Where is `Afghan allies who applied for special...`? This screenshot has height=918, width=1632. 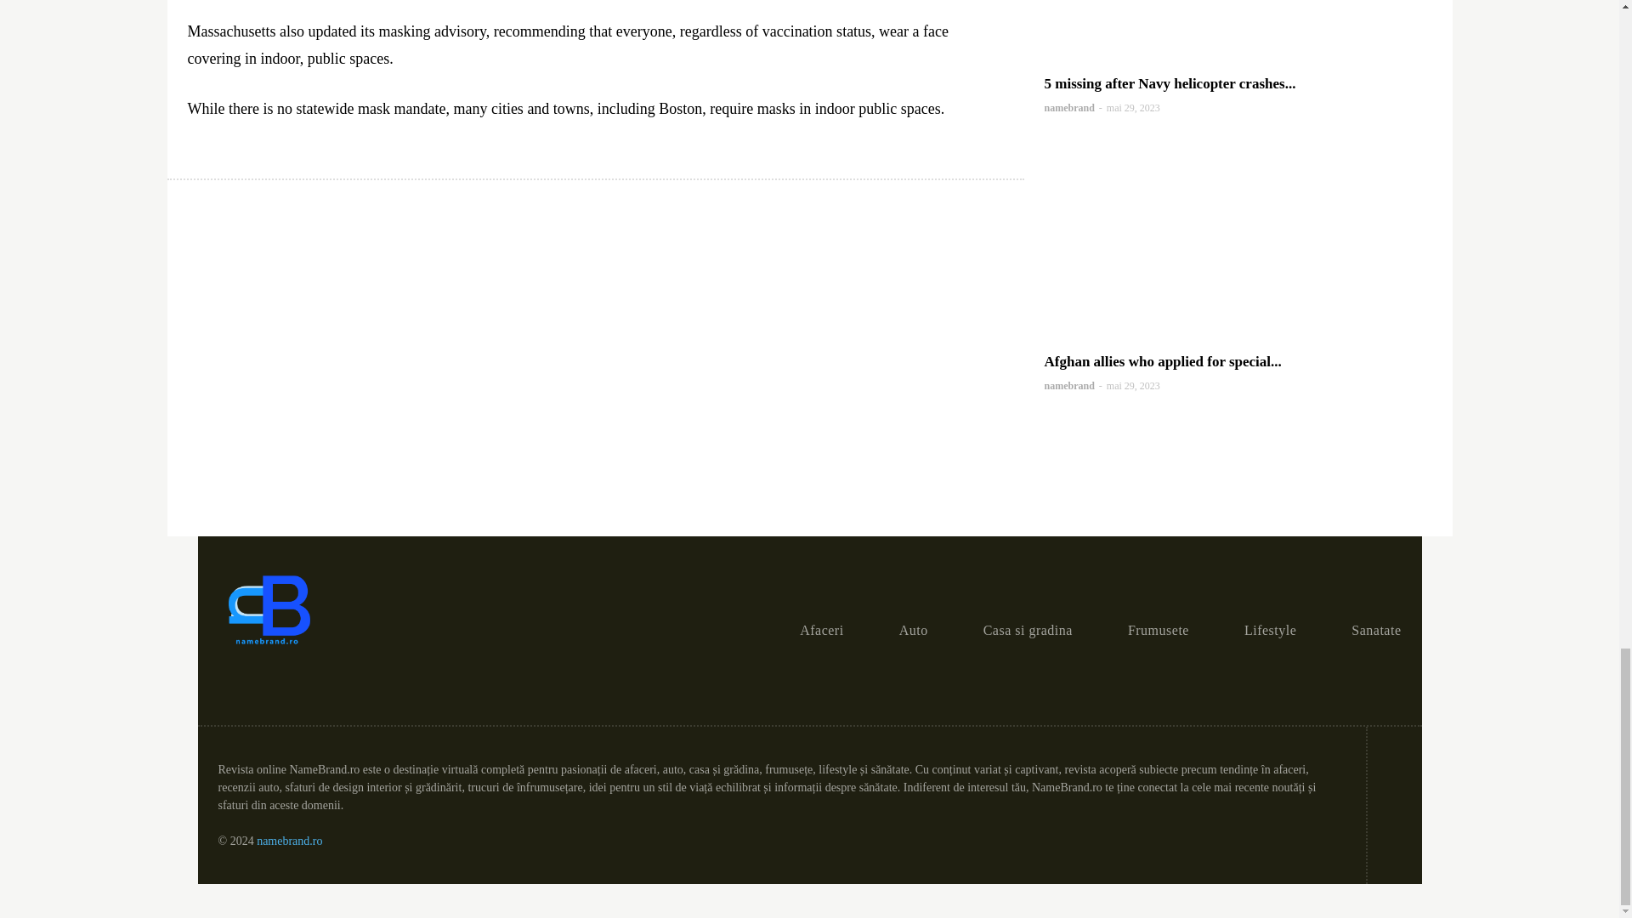
Afghan allies who applied for special... is located at coordinates (1163, 361).